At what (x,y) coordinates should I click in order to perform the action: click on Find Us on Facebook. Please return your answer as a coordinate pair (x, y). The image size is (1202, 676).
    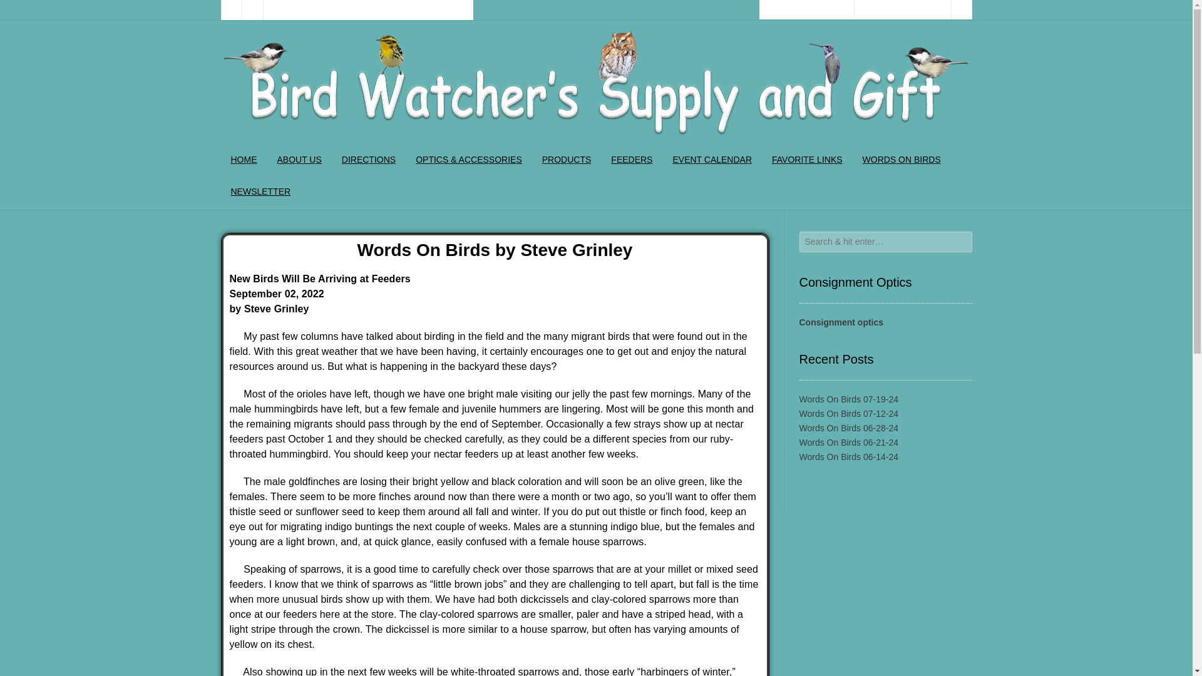
    Looking at the image, I should click on (252, 10).